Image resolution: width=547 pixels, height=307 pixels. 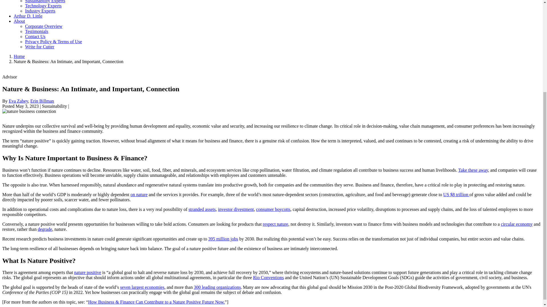 What do you see at coordinates (40, 11) in the screenshot?
I see `Industry Experts` at bounding box center [40, 11].